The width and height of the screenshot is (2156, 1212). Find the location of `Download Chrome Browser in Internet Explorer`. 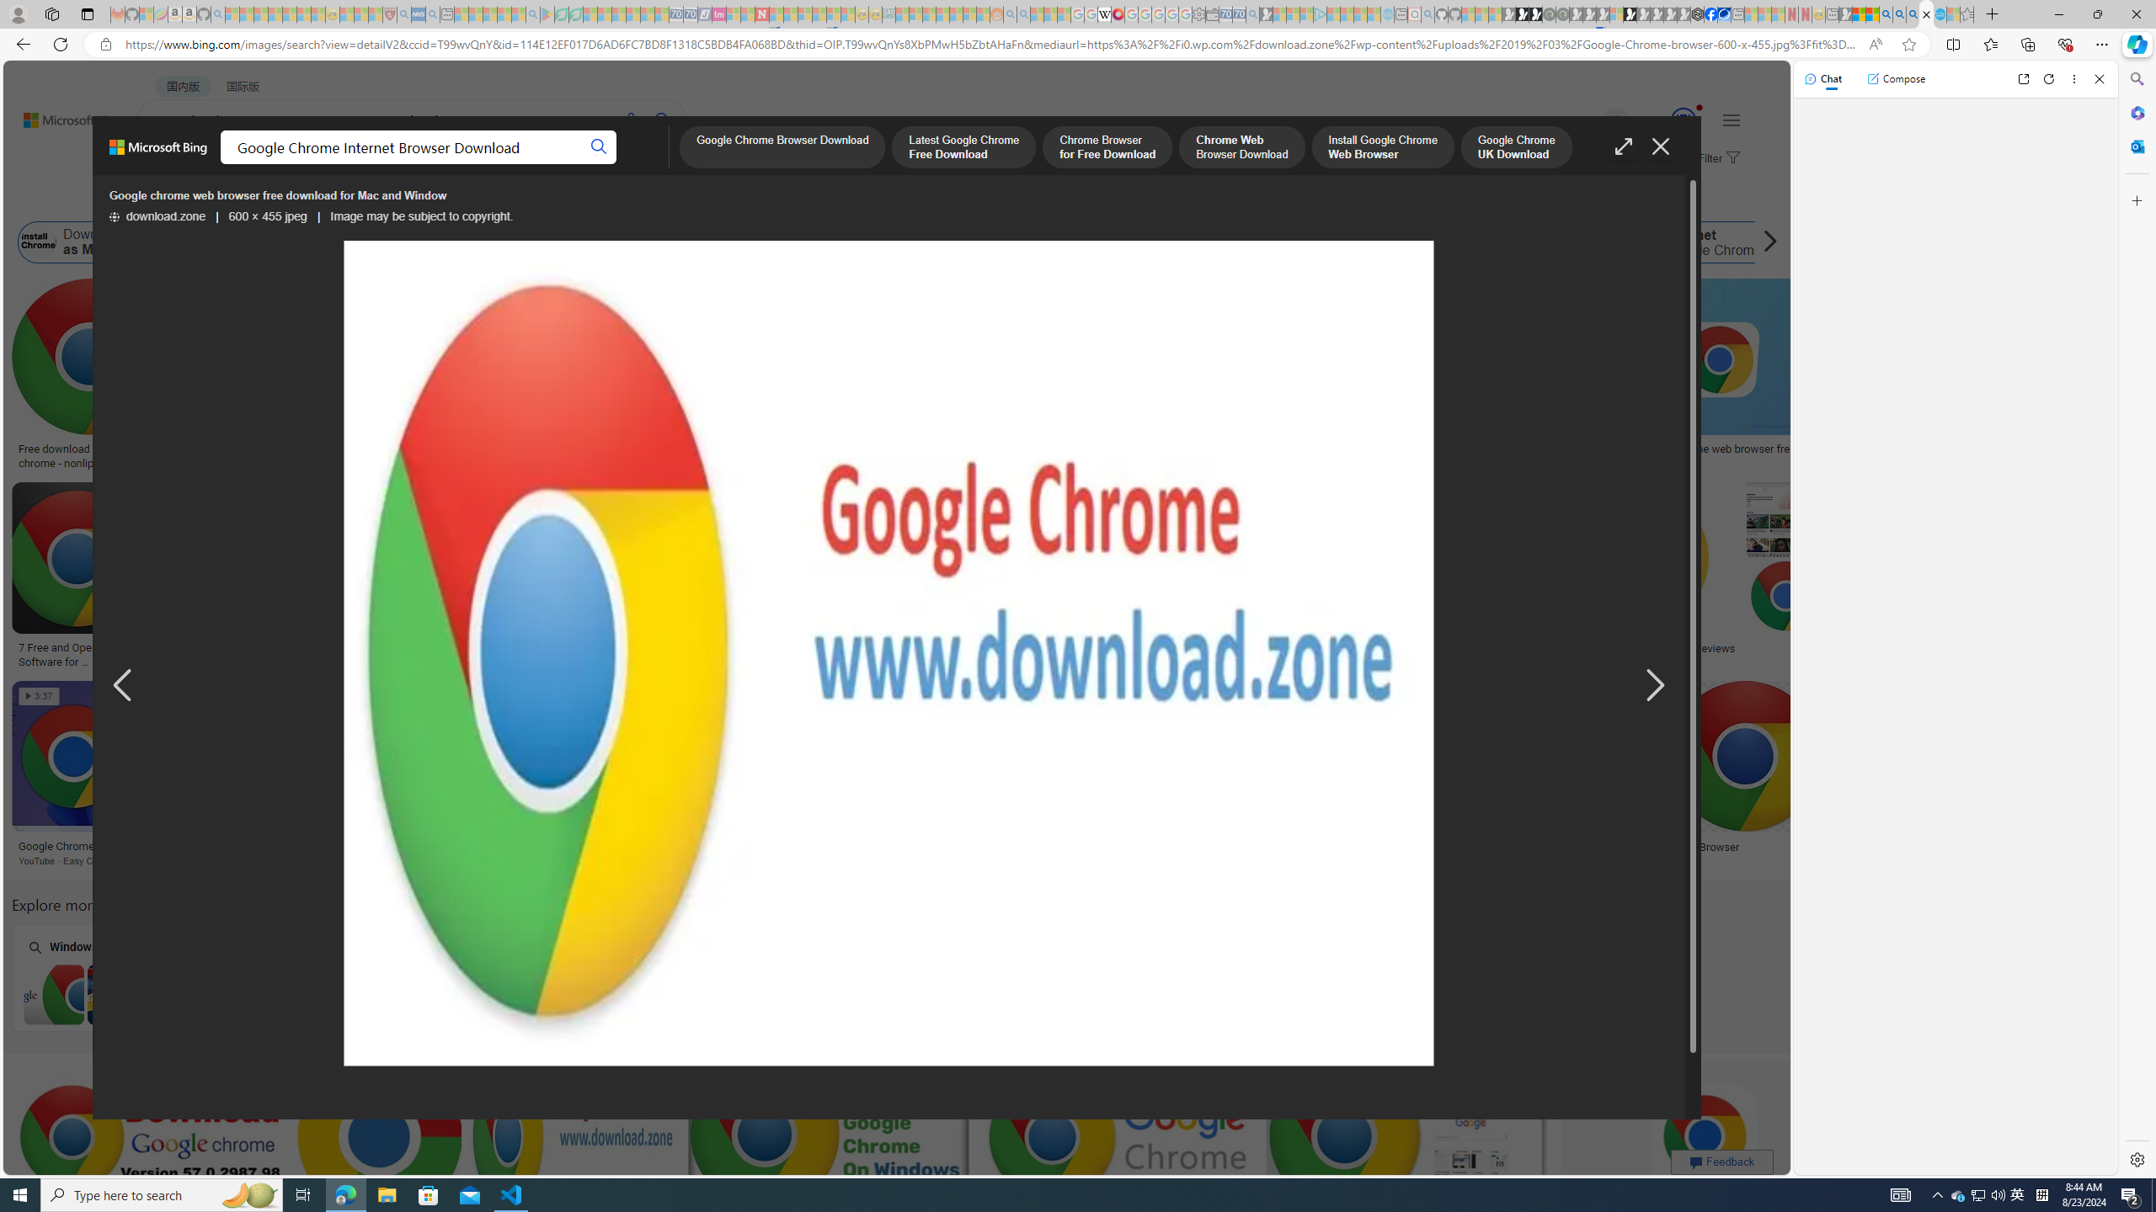

Download Chrome Browser in Internet Explorer is located at coordinates (334, 994).